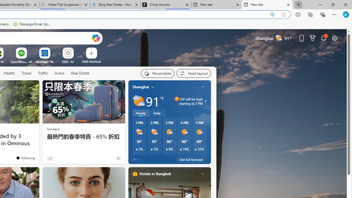 Image resolution: width=352 pixels, height=198 pixels. Describe the element at coordinates (139, 101) in the screenshot. I see `Partly sunny` at that location.